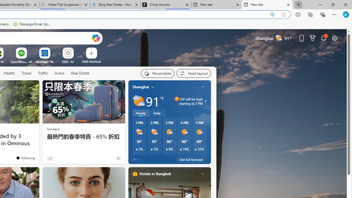 Image resolution: width=352 pixels, height=198 pixels. Describe the element at coordinates (139, 101) in the screenshot. I see `Partly sunny` at that location.